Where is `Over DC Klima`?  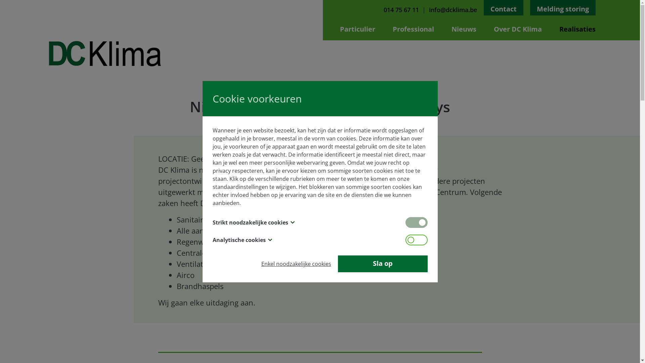
Over DC Klima is located at coordinates (518, 29).